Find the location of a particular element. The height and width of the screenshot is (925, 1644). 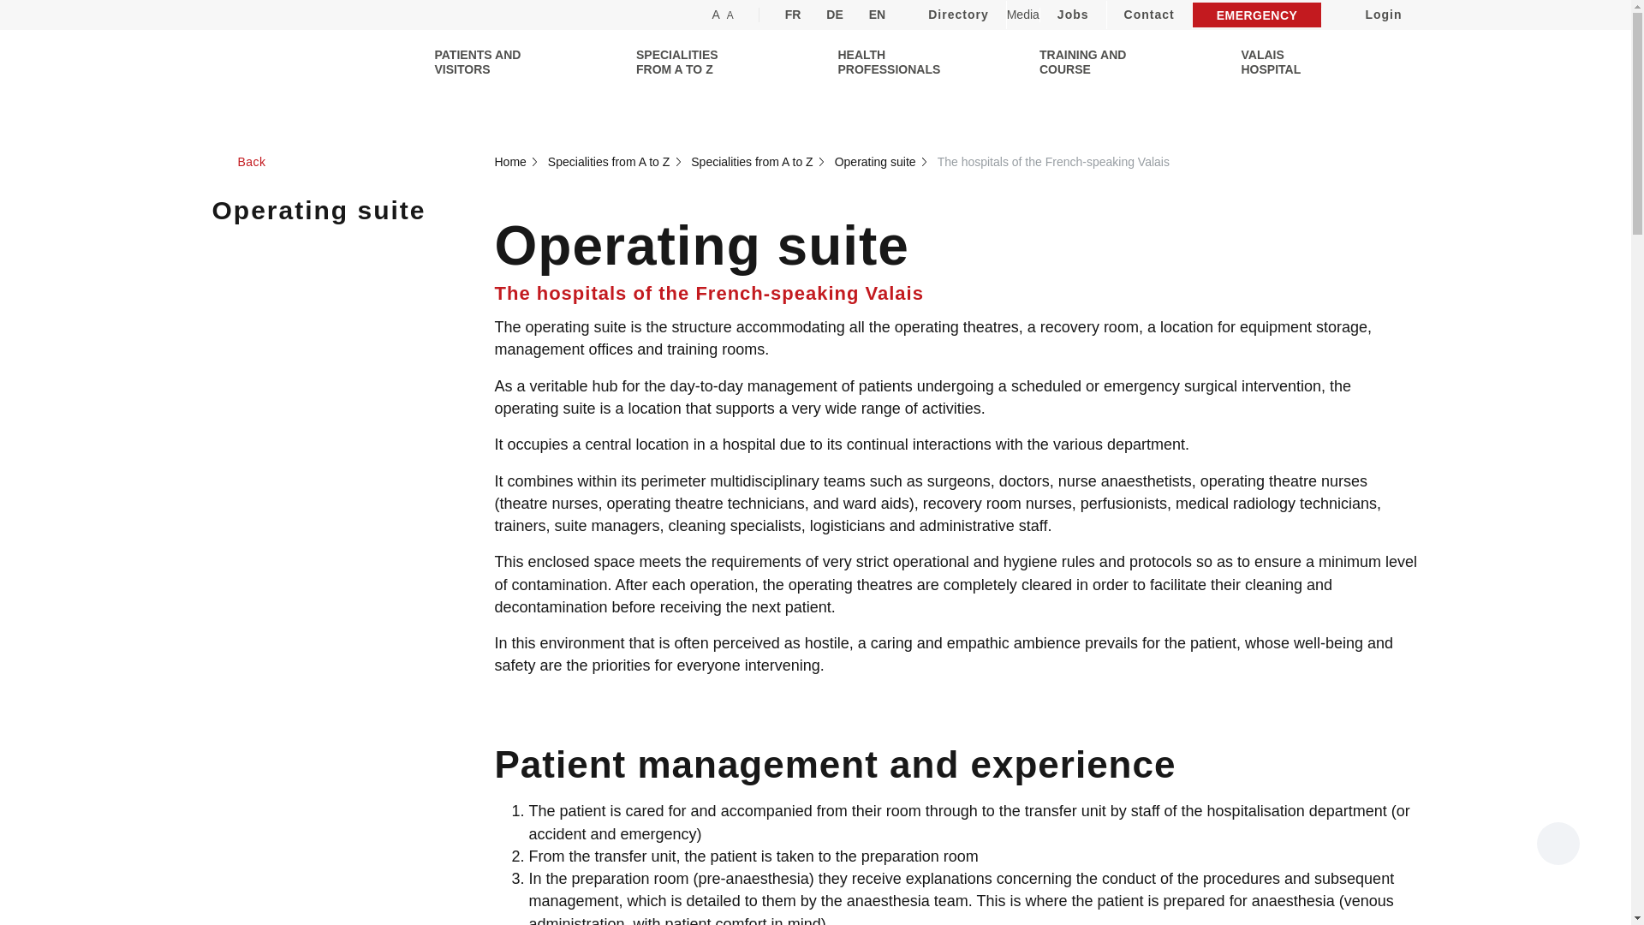

Valais Hospital is located at coordinates (1293, 62).